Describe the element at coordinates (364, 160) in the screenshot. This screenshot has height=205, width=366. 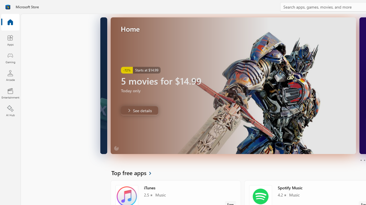
I see `Page 2` at that location.